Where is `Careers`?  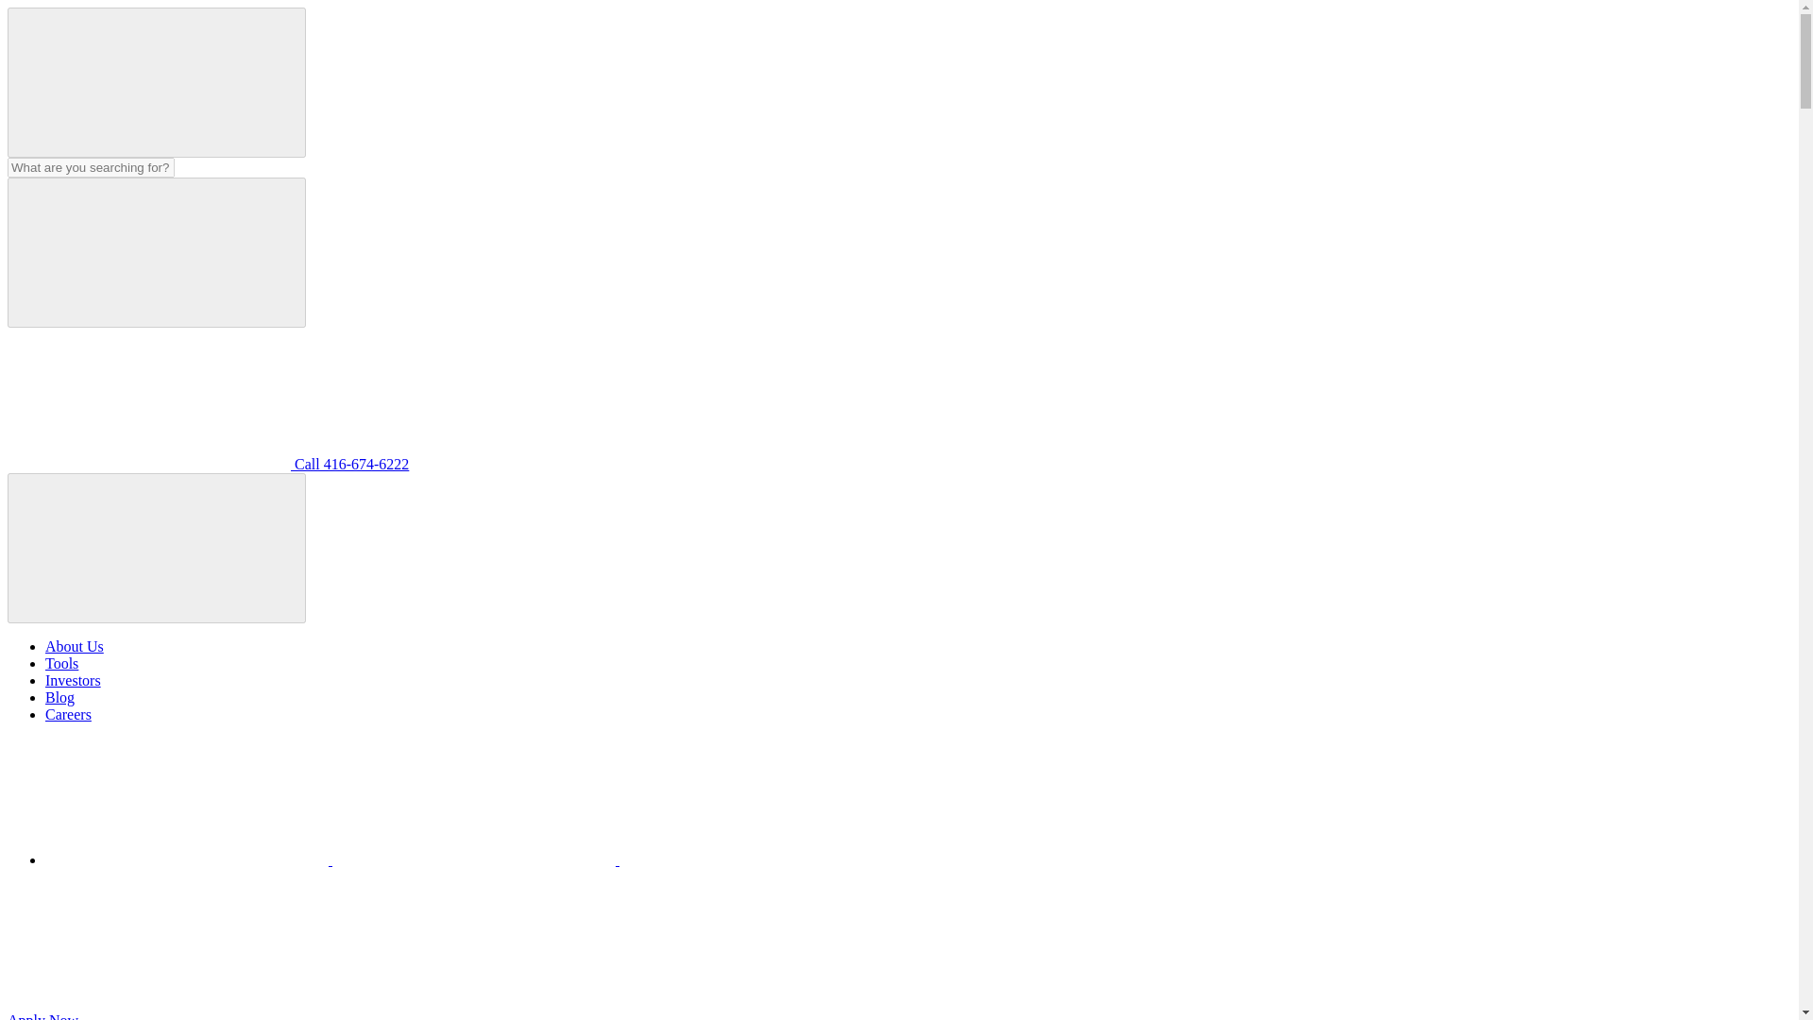
Careers is located at coordinates (68, 714).